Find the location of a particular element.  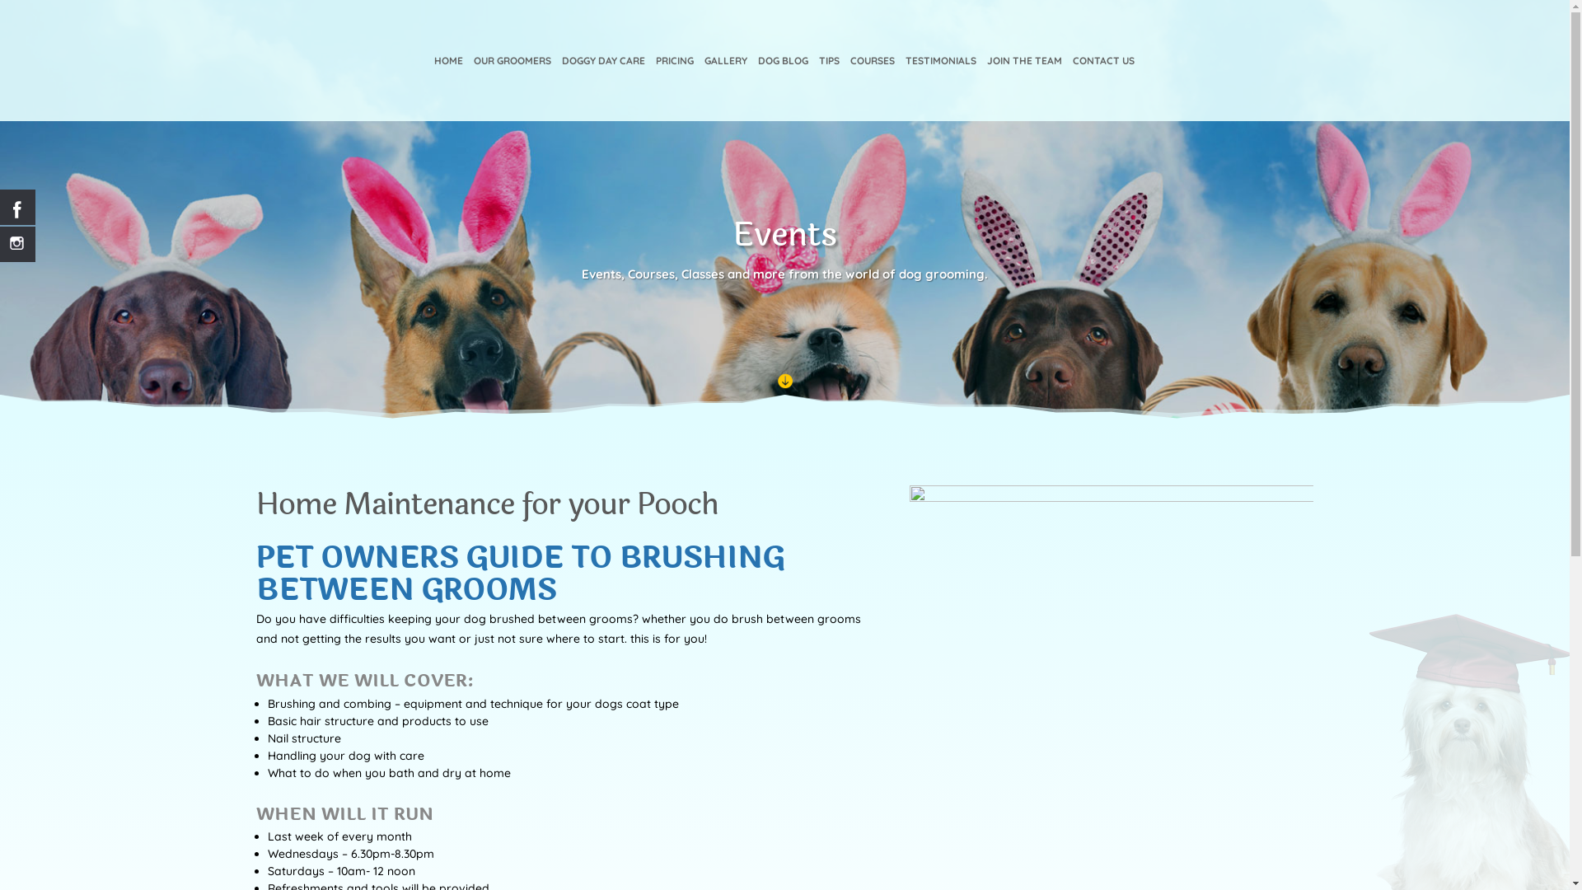

DOGGY DAY CARE is located at coordinates (603, 88).